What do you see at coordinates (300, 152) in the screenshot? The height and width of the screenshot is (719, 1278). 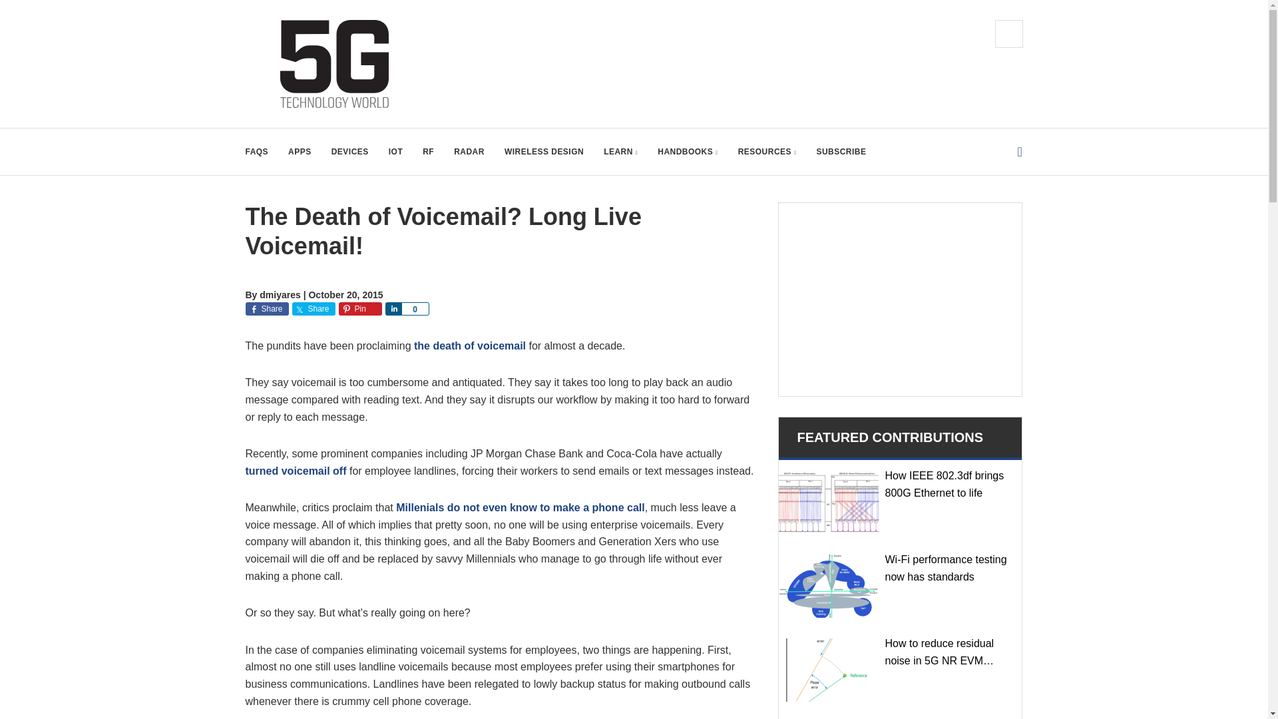 I see `APPS` at bounding box center [300, 152].